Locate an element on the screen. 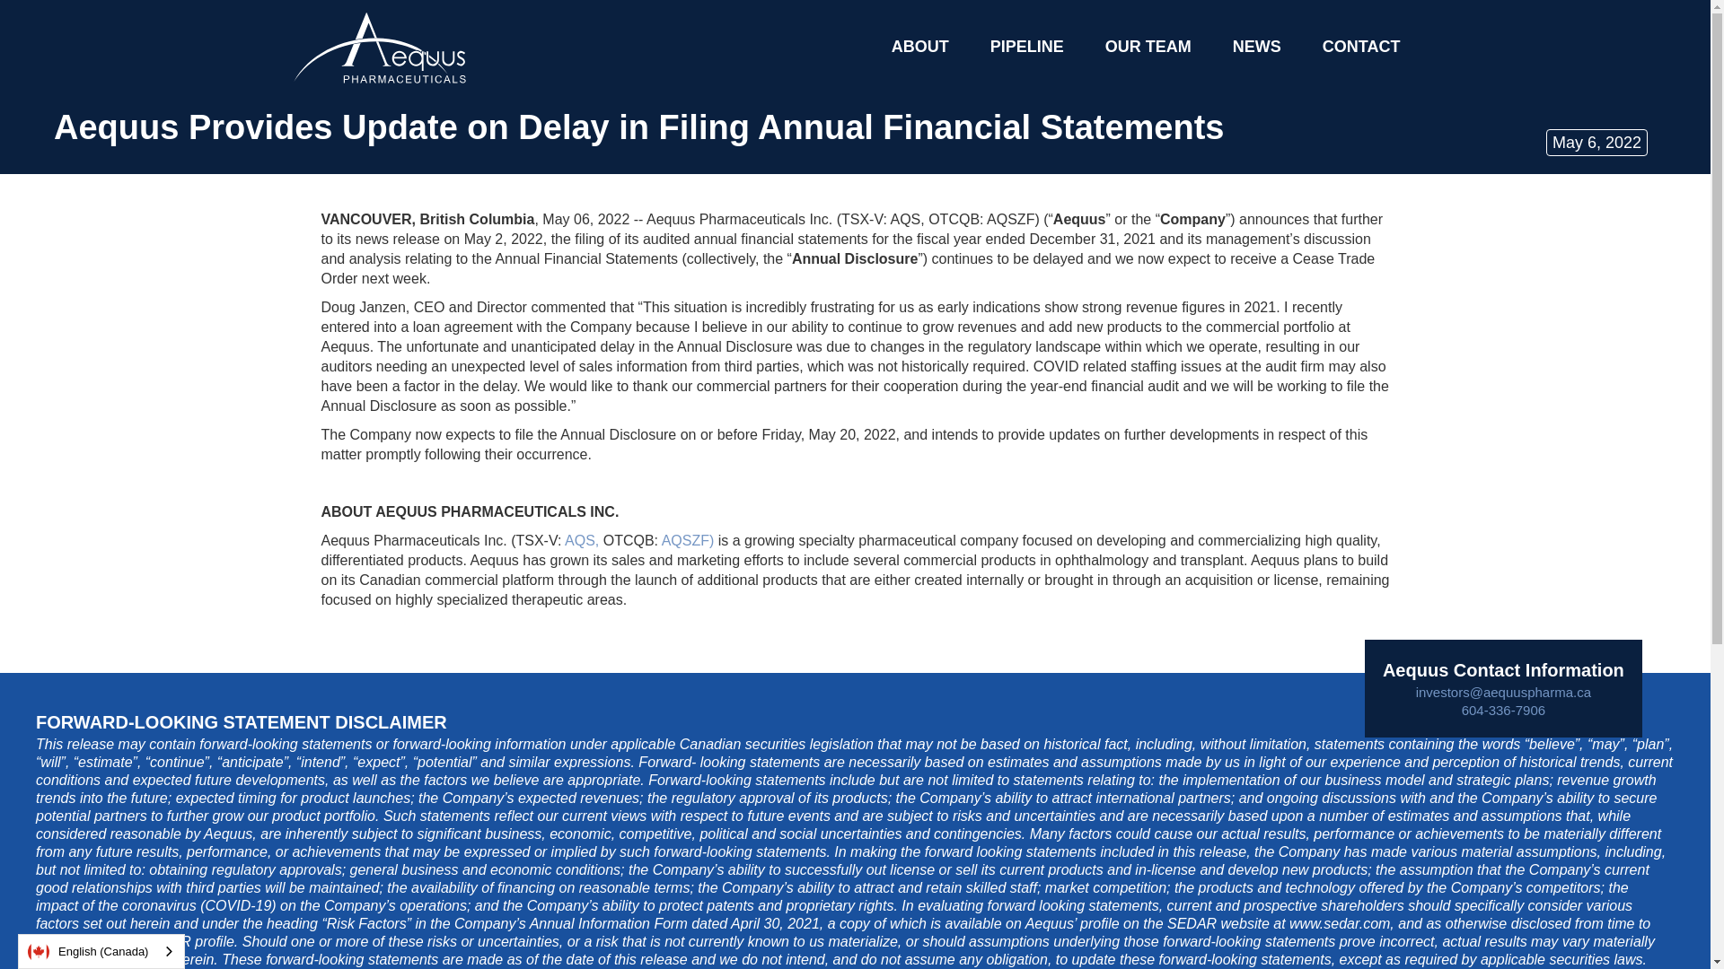 This screenshot has height=969, width=1724. investors@aequuspharma.ca is located at coordinates (1503, 693).